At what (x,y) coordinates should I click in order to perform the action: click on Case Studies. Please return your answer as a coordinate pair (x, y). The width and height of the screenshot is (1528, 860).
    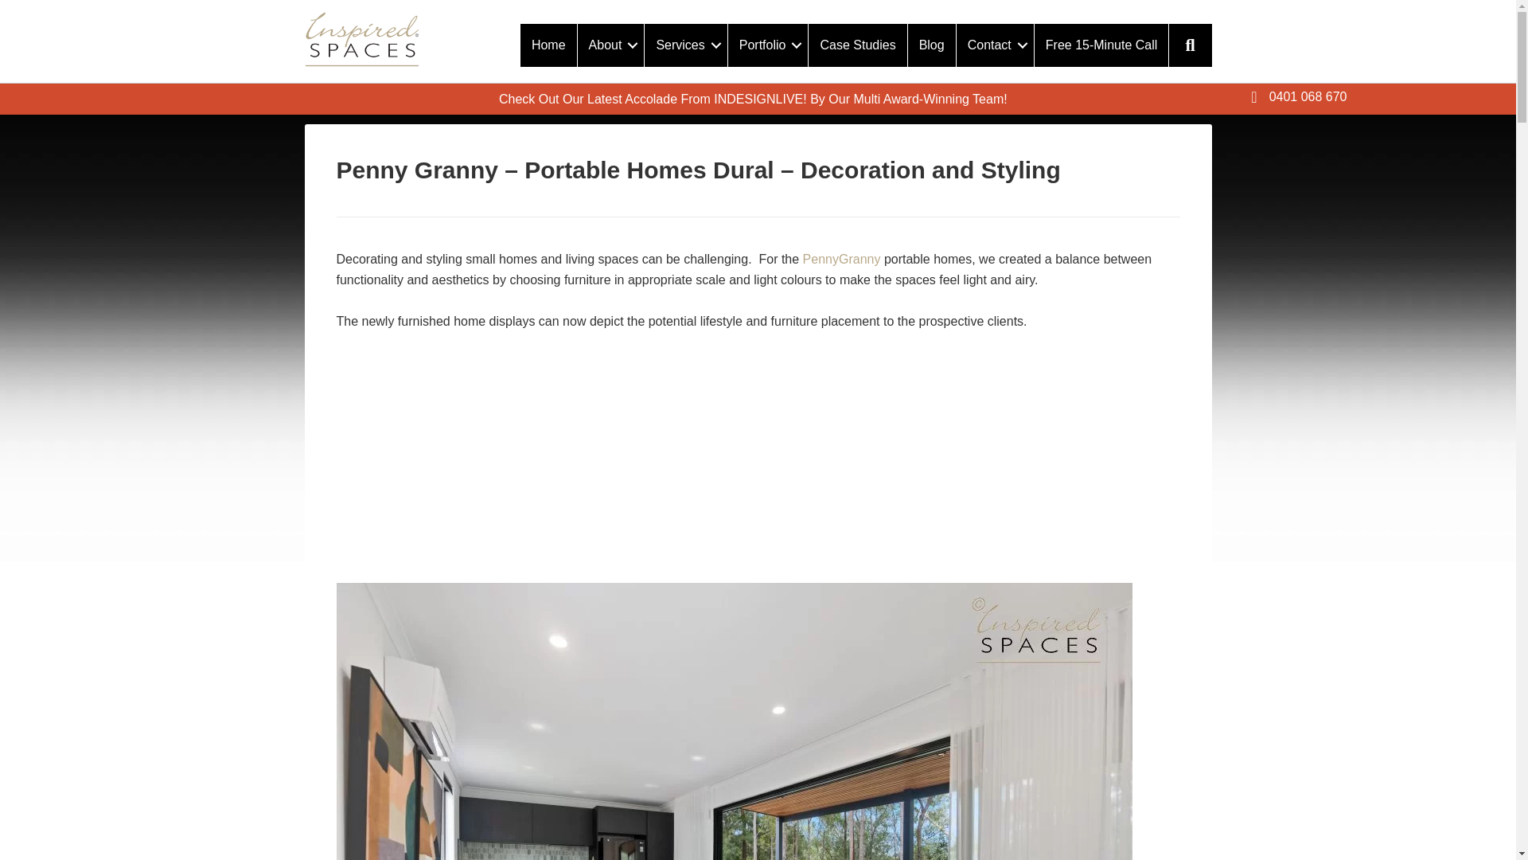
    Looking at the image, I should click on (856, 45).